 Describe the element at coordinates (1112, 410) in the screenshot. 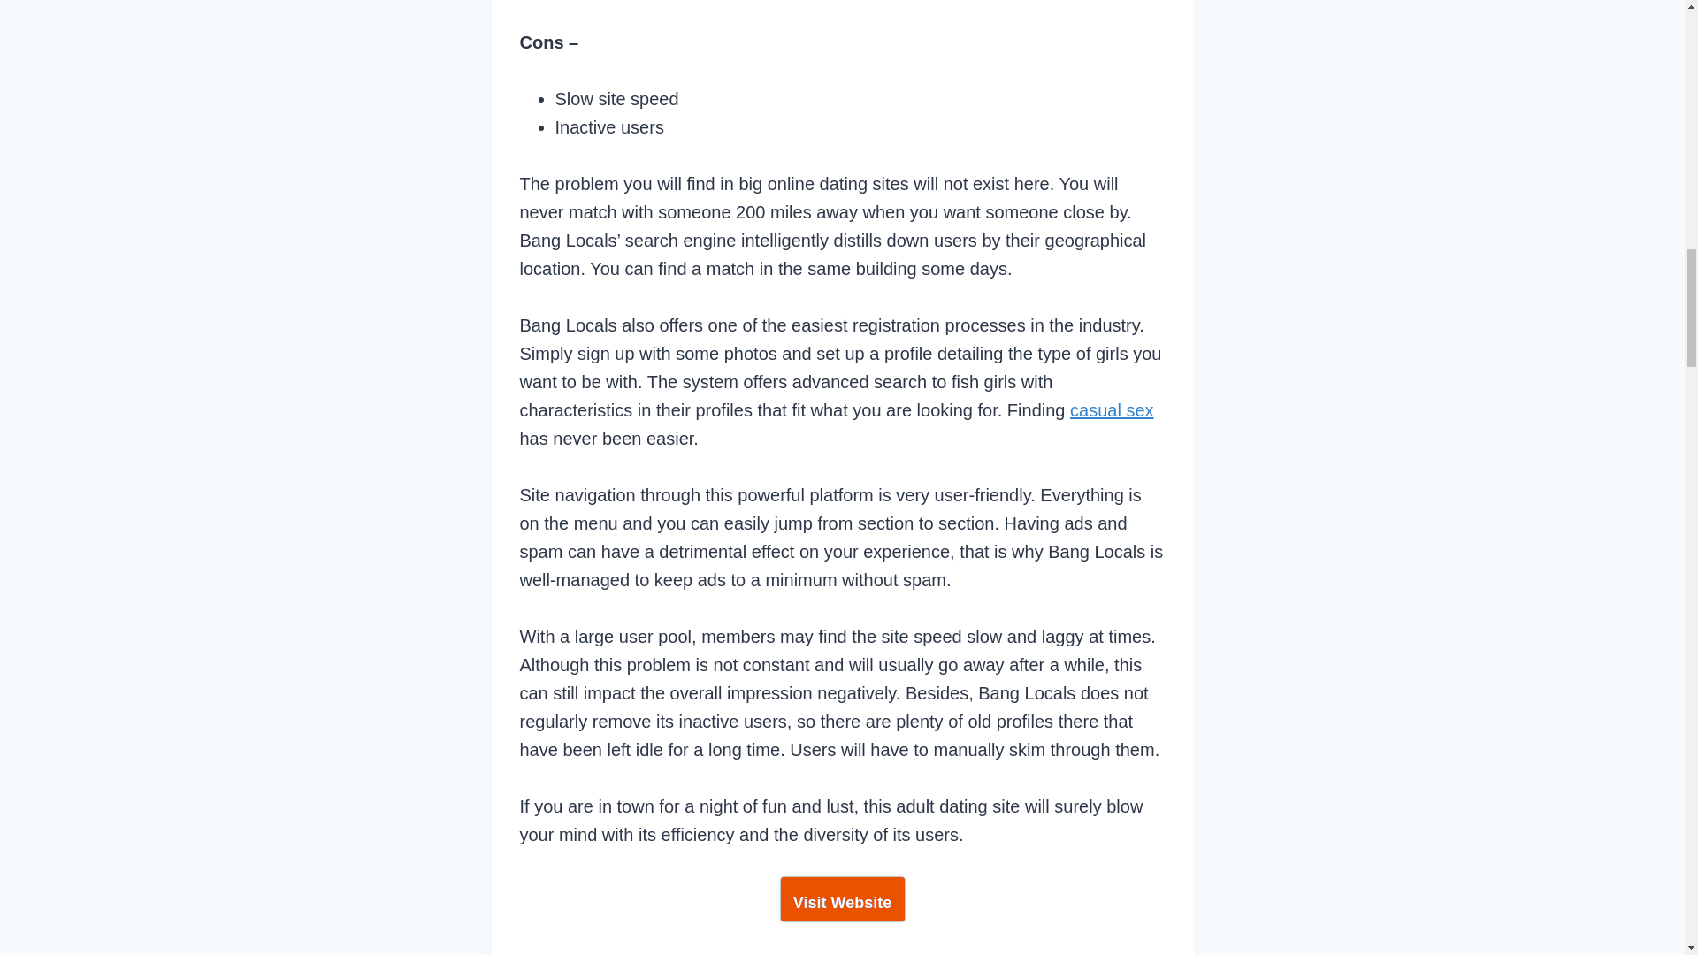

I see `casual sex` at that location.